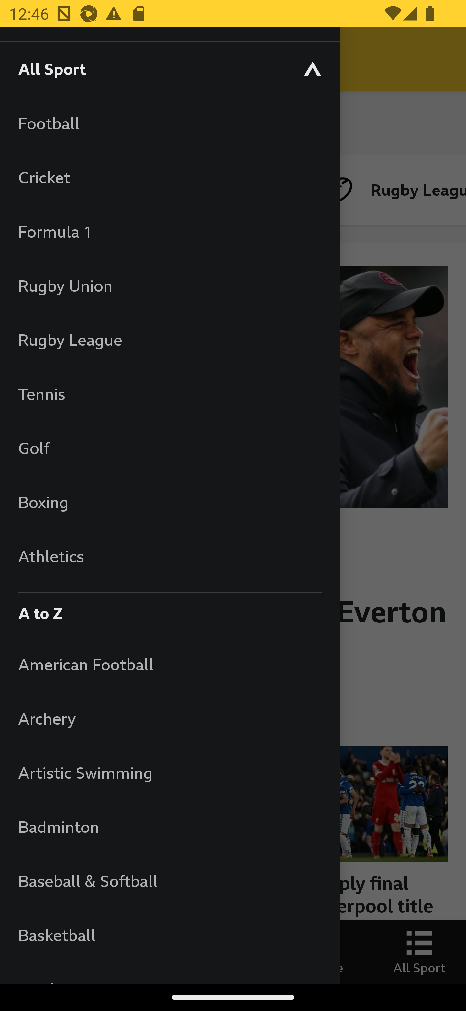  Describe the element at coordinates (170, 340) in the screenshot. I see `Rugby League` at that location.